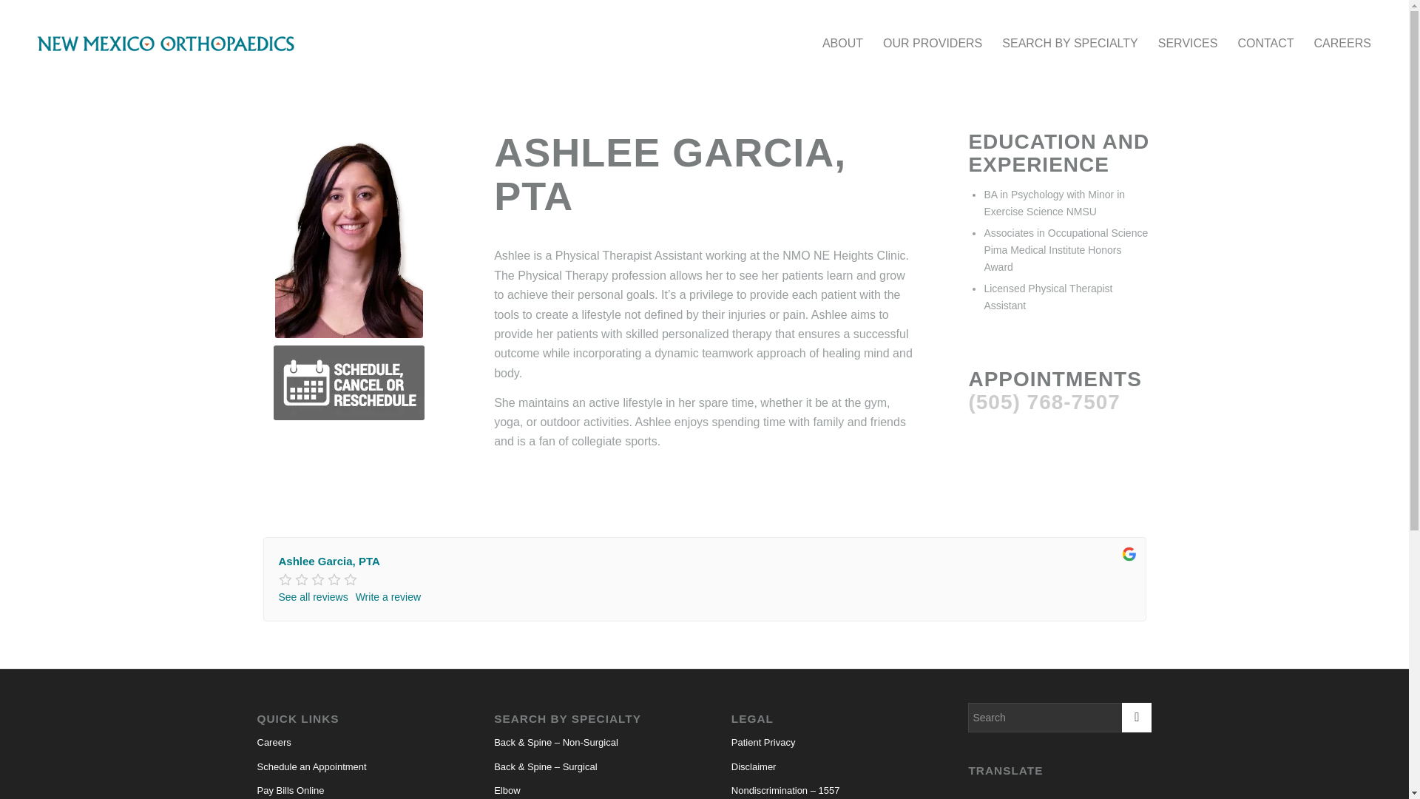 The image size is (1420, 799). Describe the element at coordinates (1069, 43) in the screenshot. I see `Specialists` at that location.